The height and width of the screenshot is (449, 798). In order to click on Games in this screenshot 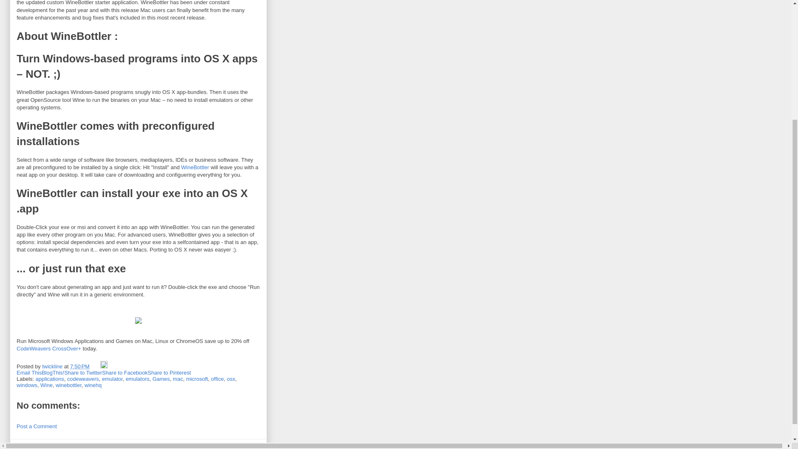, I will do `click(161, 379)`.